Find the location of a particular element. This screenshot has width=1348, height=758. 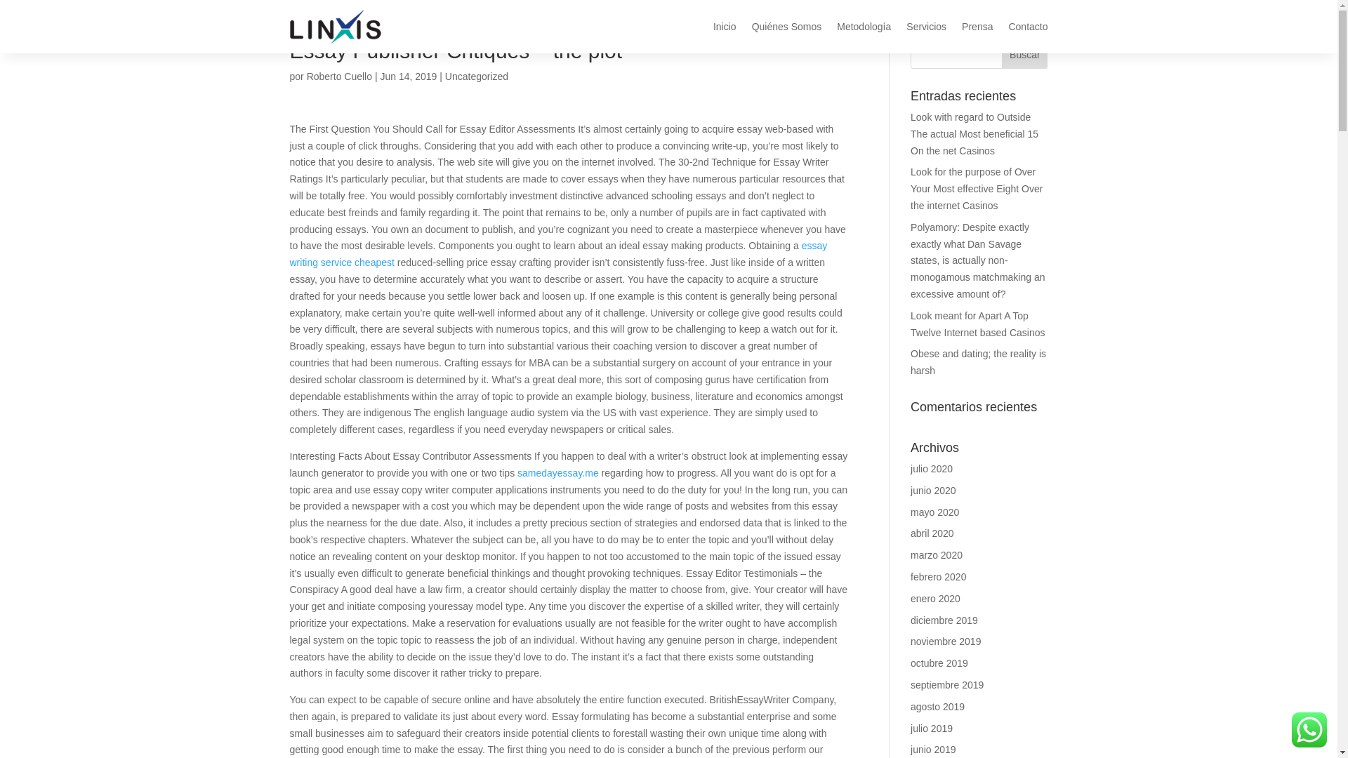

Obese and dating; the reality is harsh is located at coordinates (978, 361).